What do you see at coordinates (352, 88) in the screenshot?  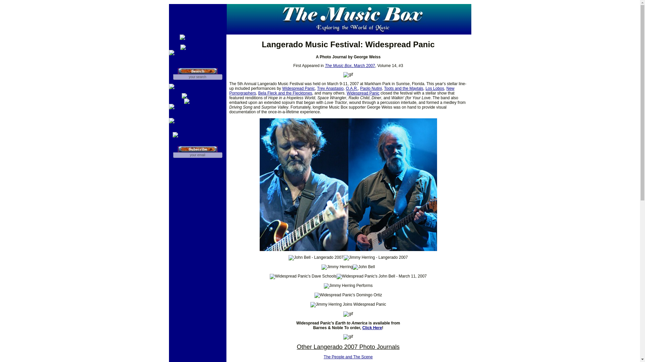 I see `O.A.R.` at bounding box center [352, 88].